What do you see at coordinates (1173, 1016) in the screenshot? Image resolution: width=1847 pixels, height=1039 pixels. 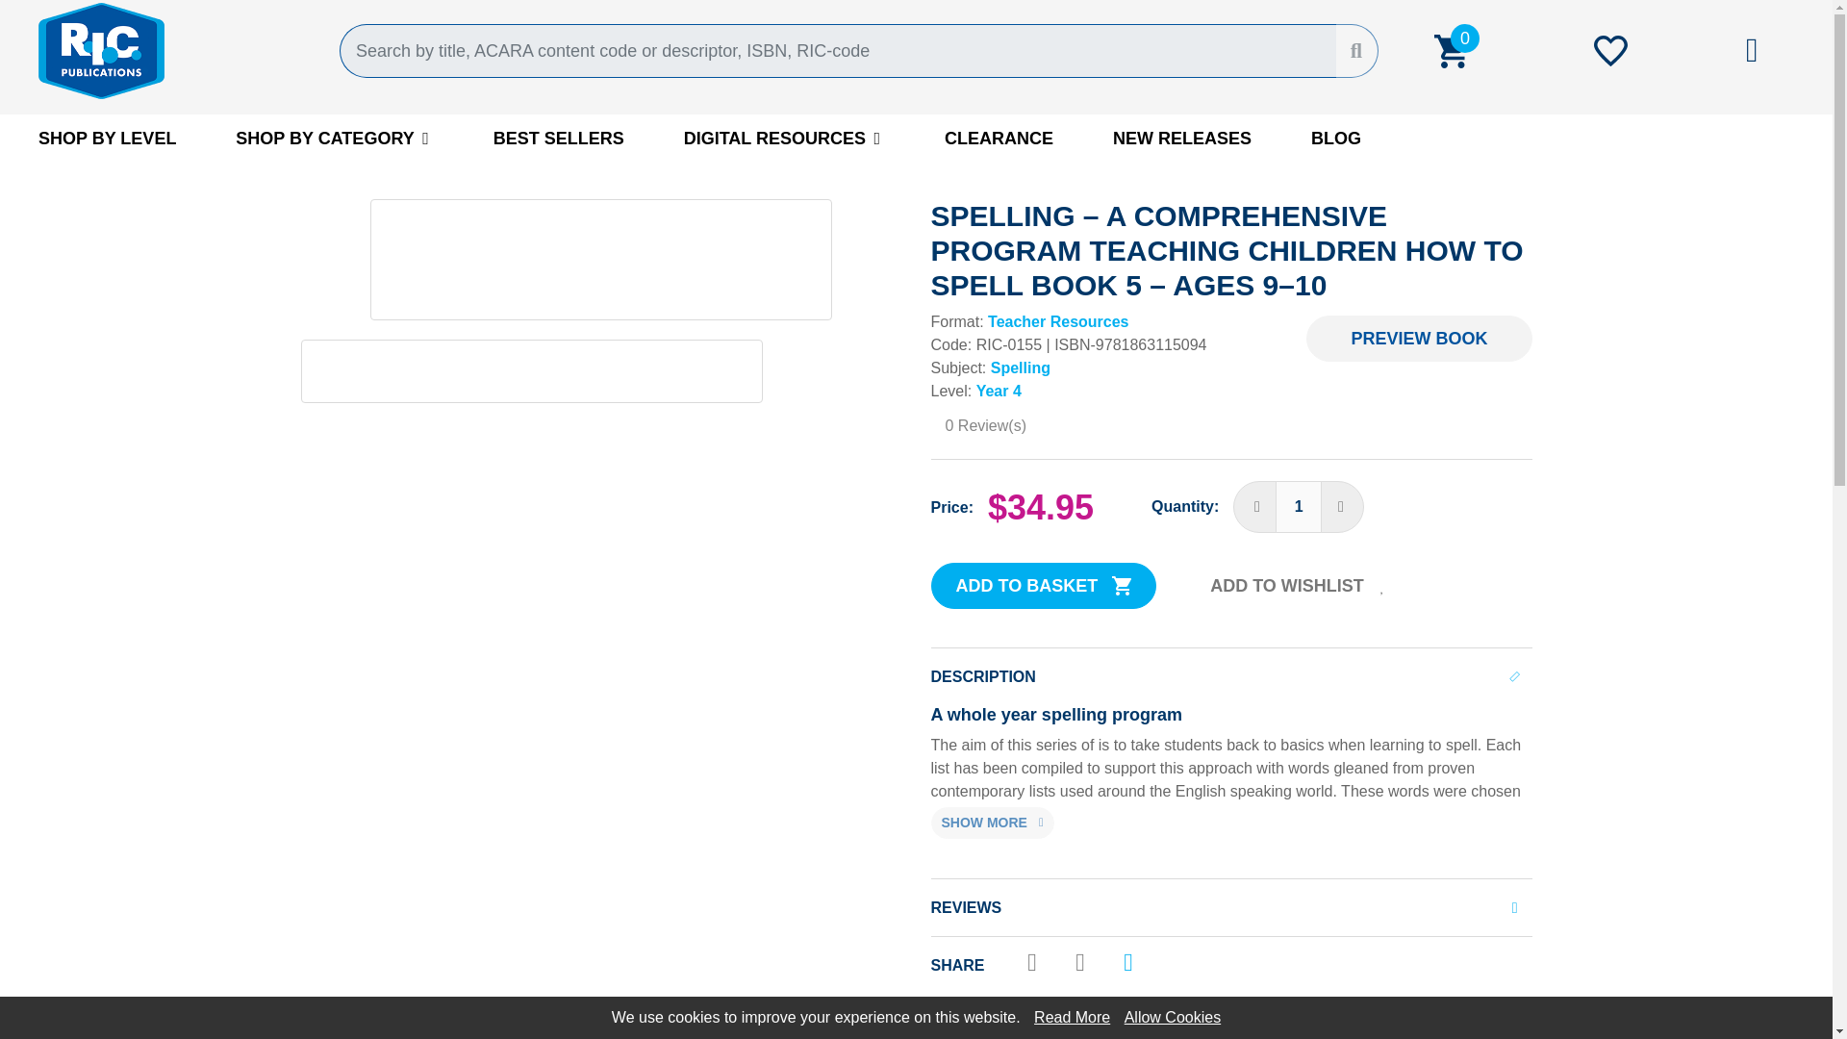 I see `Allow Cookies` at bounding box center [1173, 1016].